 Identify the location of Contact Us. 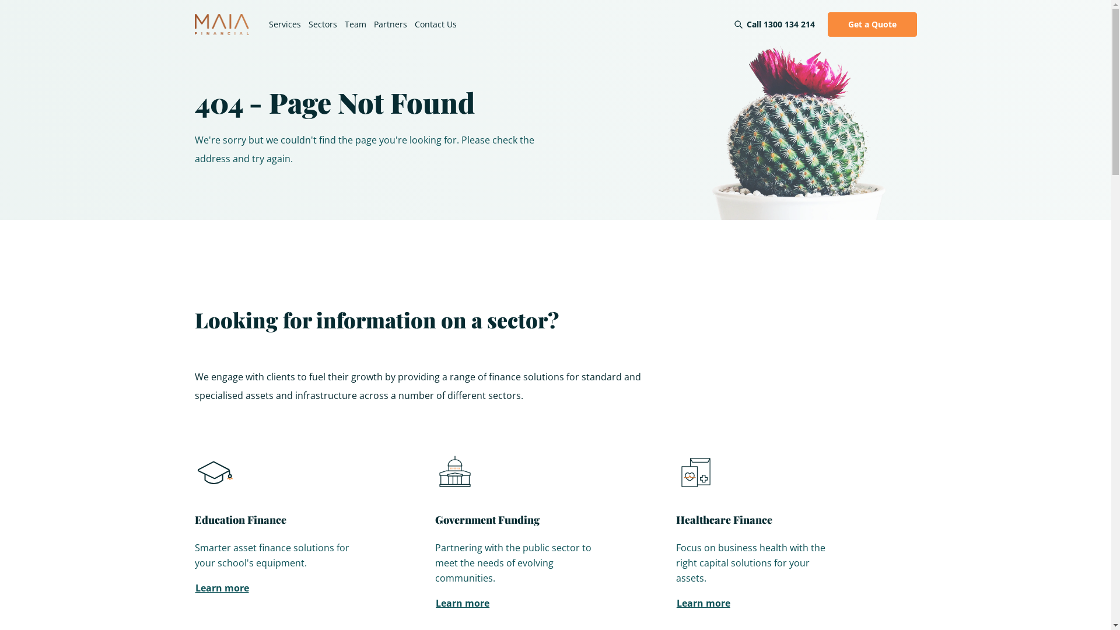
(435, 24).